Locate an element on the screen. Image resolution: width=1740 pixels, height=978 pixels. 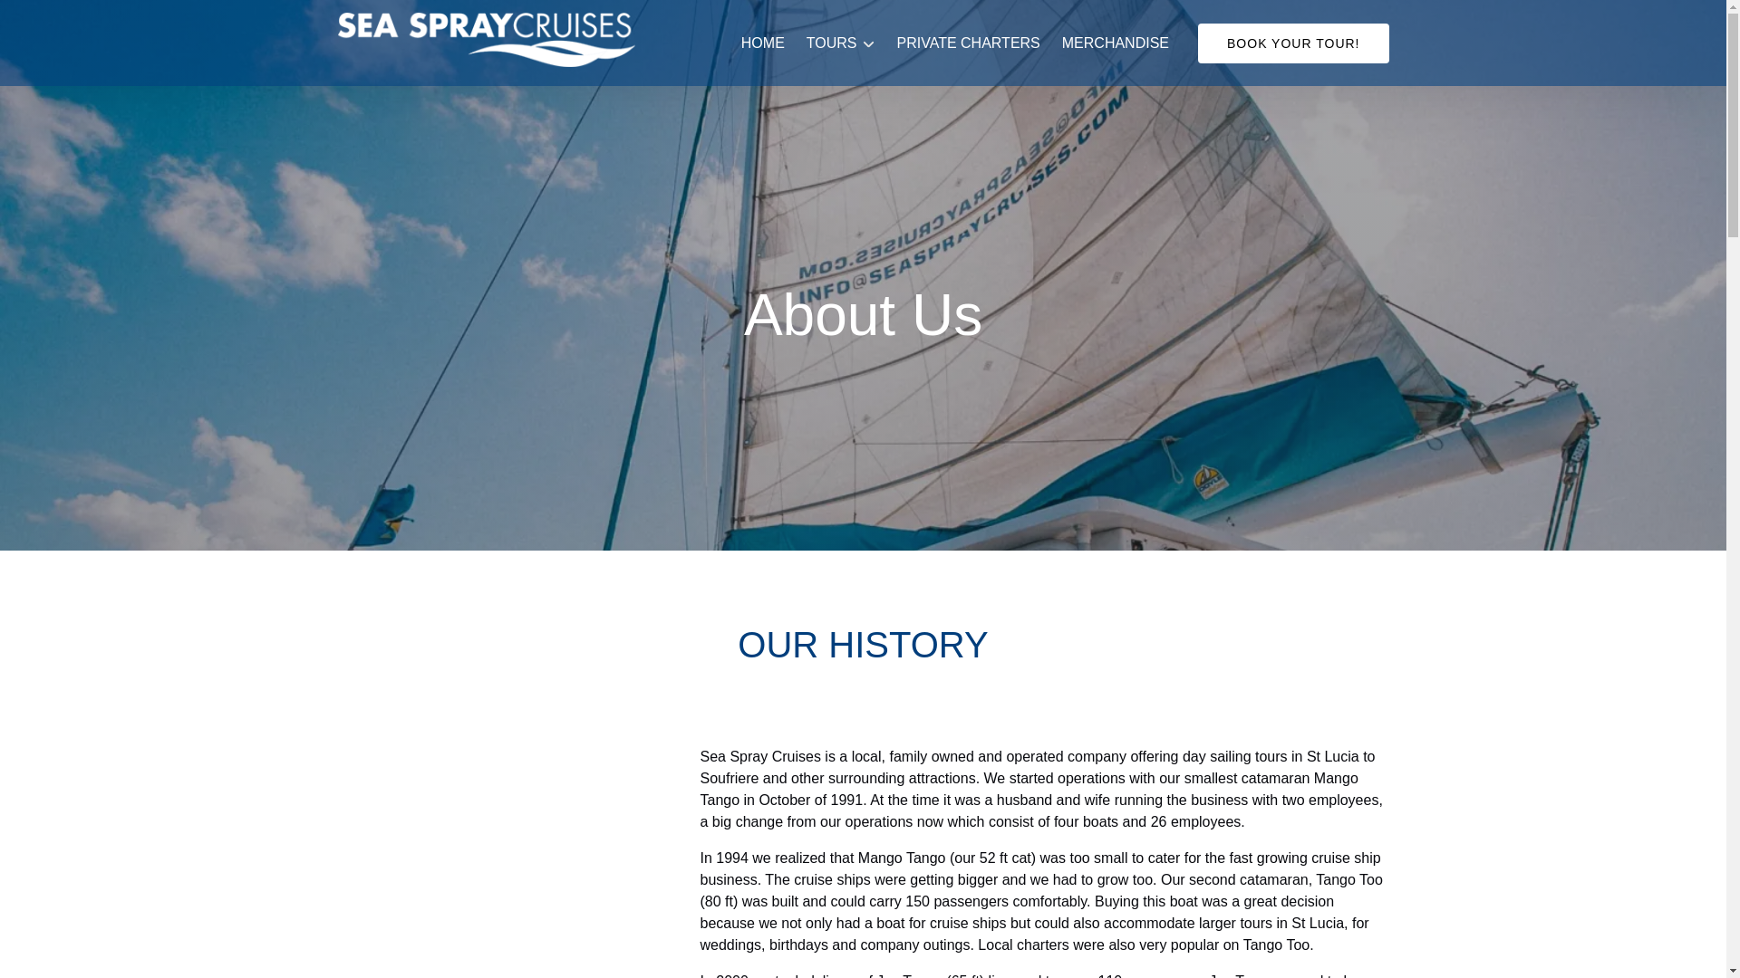
Skip to content is located at coordinates (56, 19).